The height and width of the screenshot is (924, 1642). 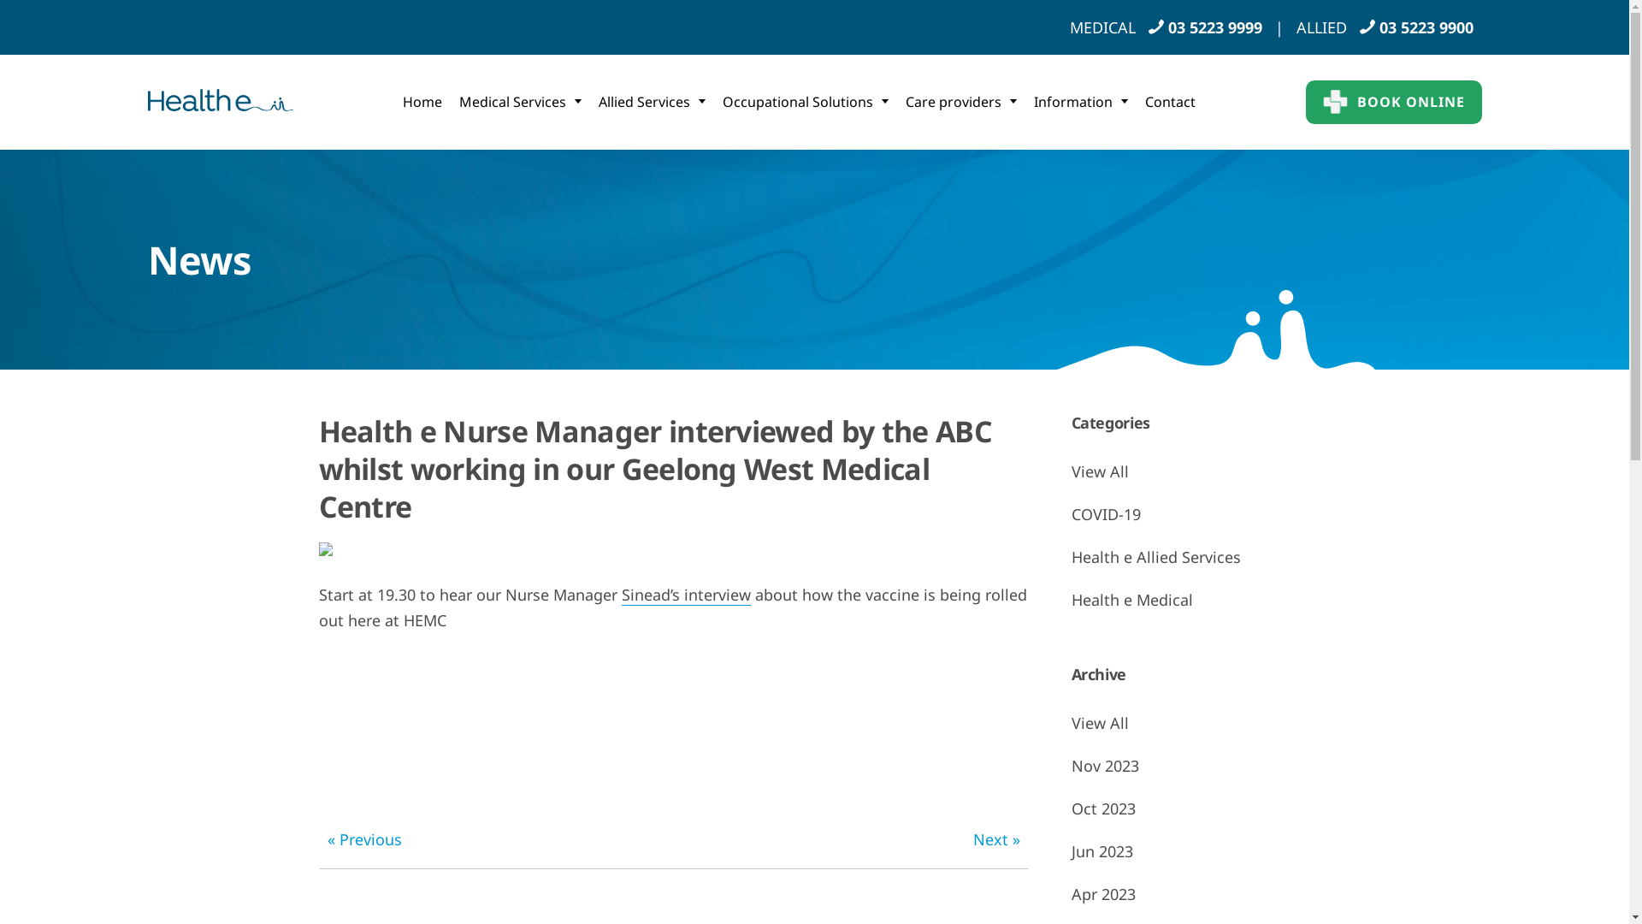 I want to click on COVID-19, so click(x=1190, y=514).